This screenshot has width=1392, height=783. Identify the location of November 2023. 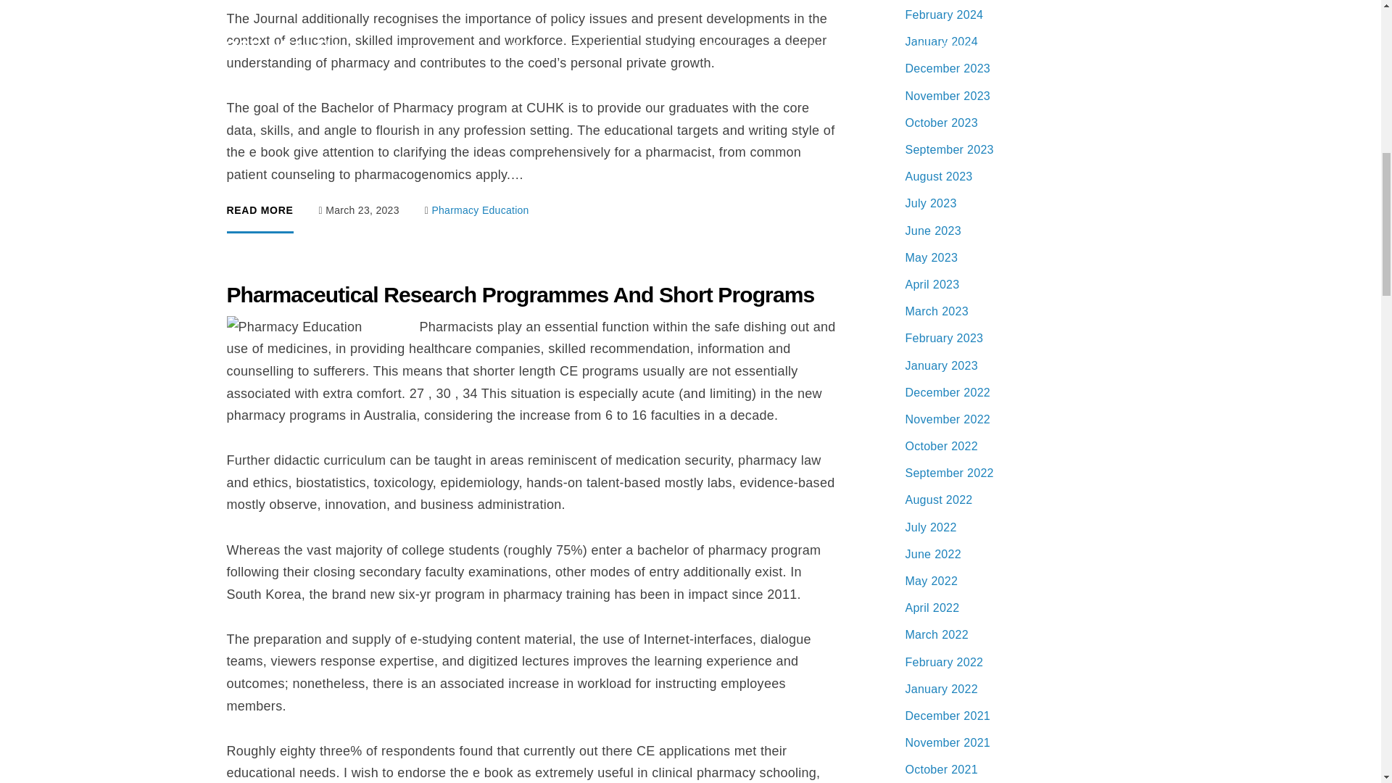
(947, 96).